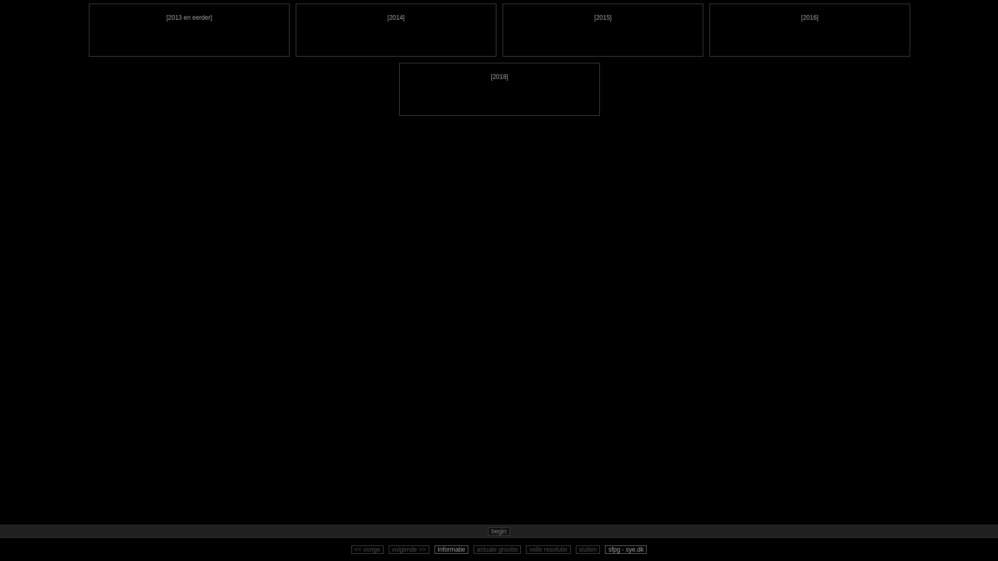  I want to click on [2018], so click(500, 89).